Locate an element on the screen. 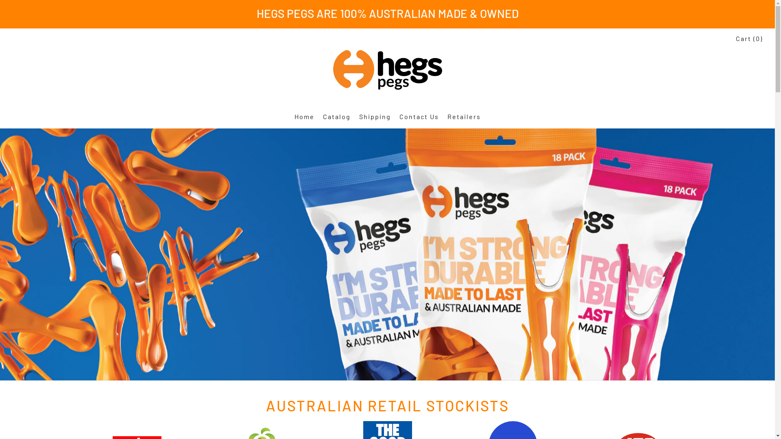 The width and height of the screenshot is (781, 439). Catalog is located at coordinates (337, 117).